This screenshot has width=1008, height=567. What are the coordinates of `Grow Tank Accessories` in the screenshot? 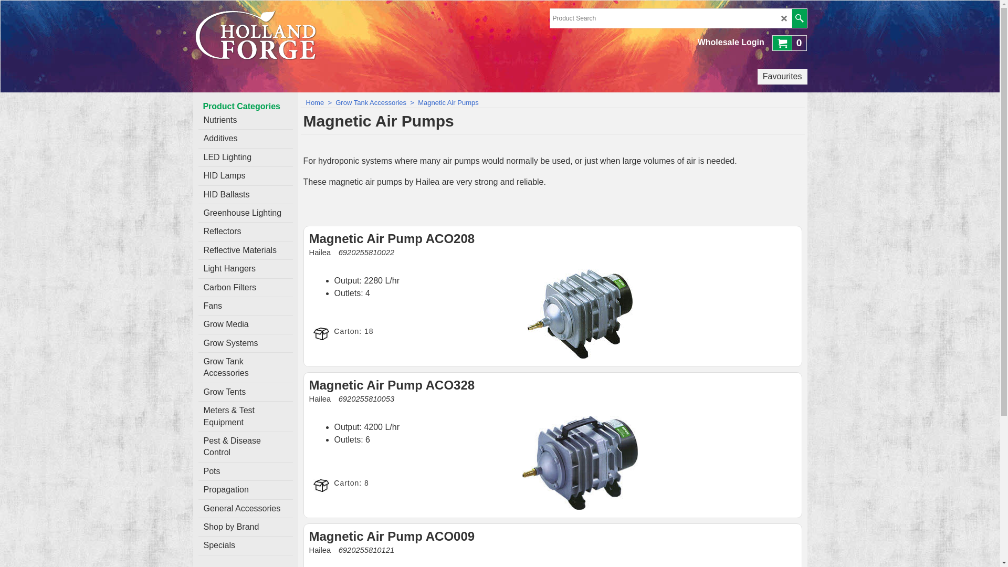 It's located at (246, 368).